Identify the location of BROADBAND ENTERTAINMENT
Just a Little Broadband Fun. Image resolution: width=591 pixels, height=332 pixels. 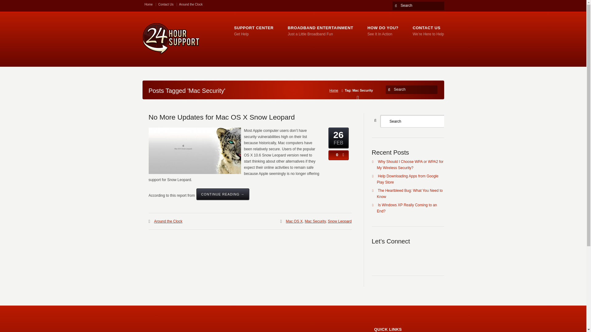
(321, 31).